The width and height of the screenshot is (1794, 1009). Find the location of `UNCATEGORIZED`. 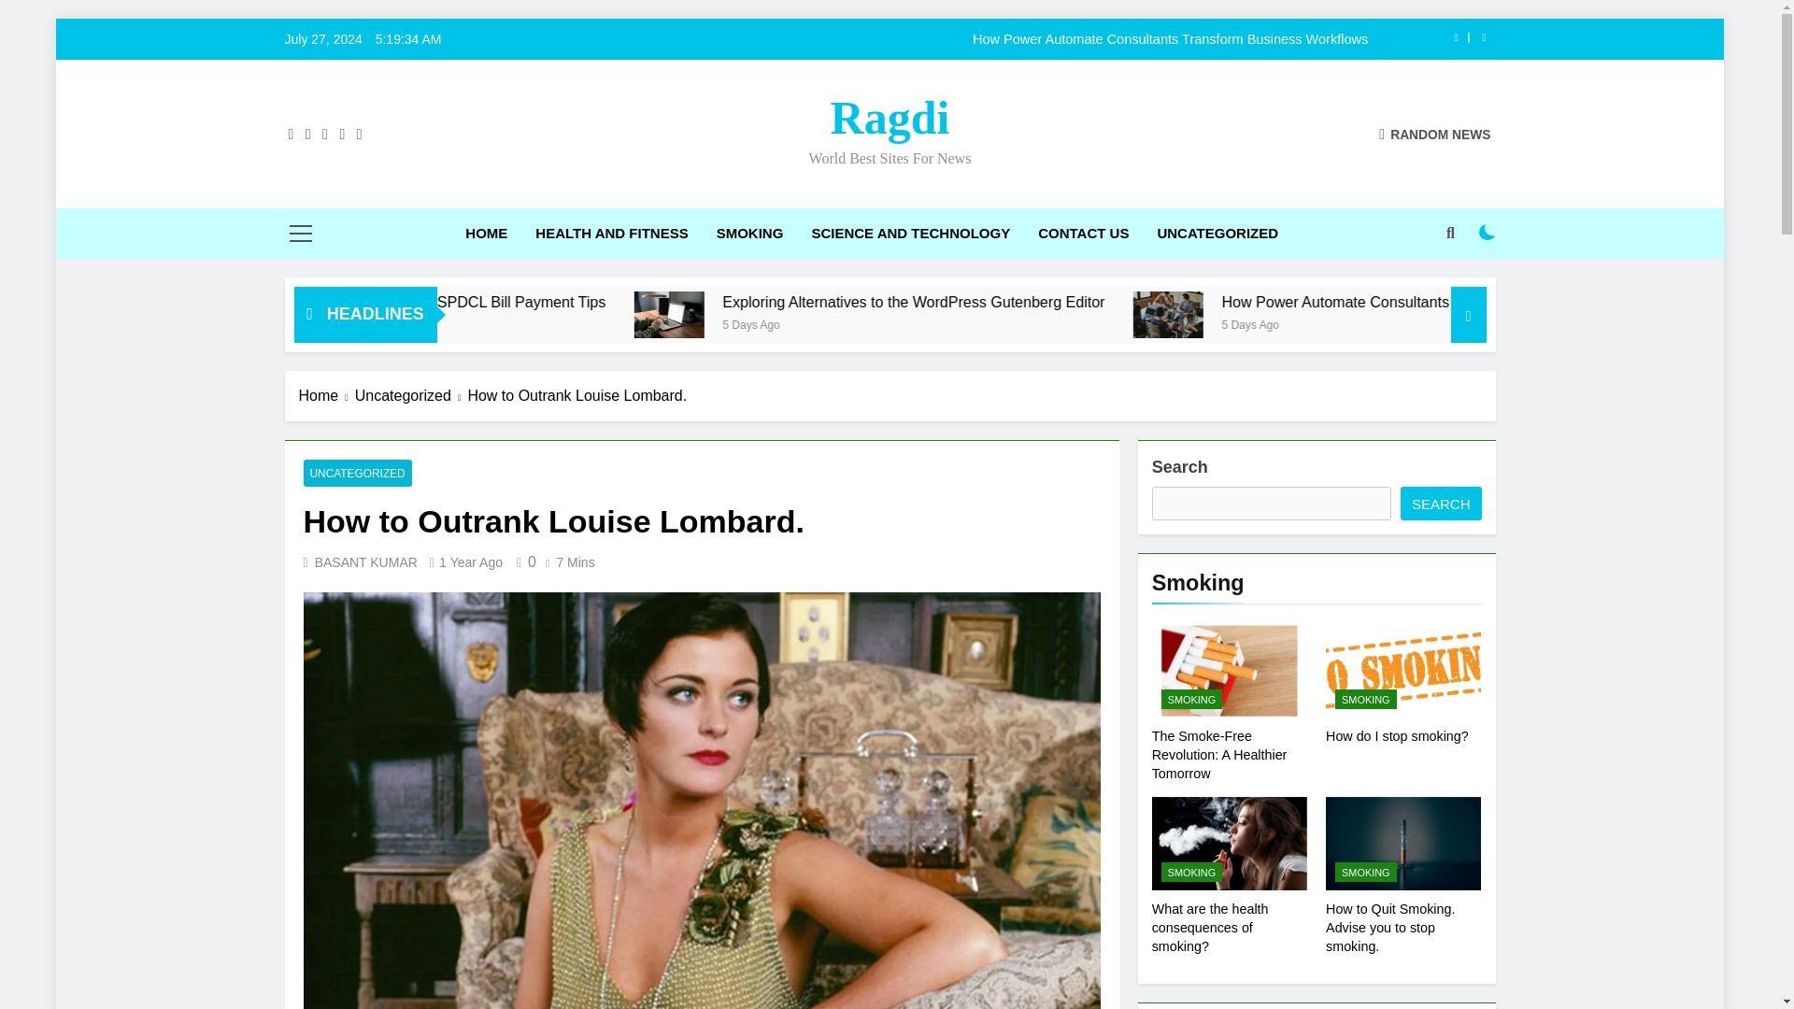

UNCATEGORIZED is located at coordinates (1217, 233).